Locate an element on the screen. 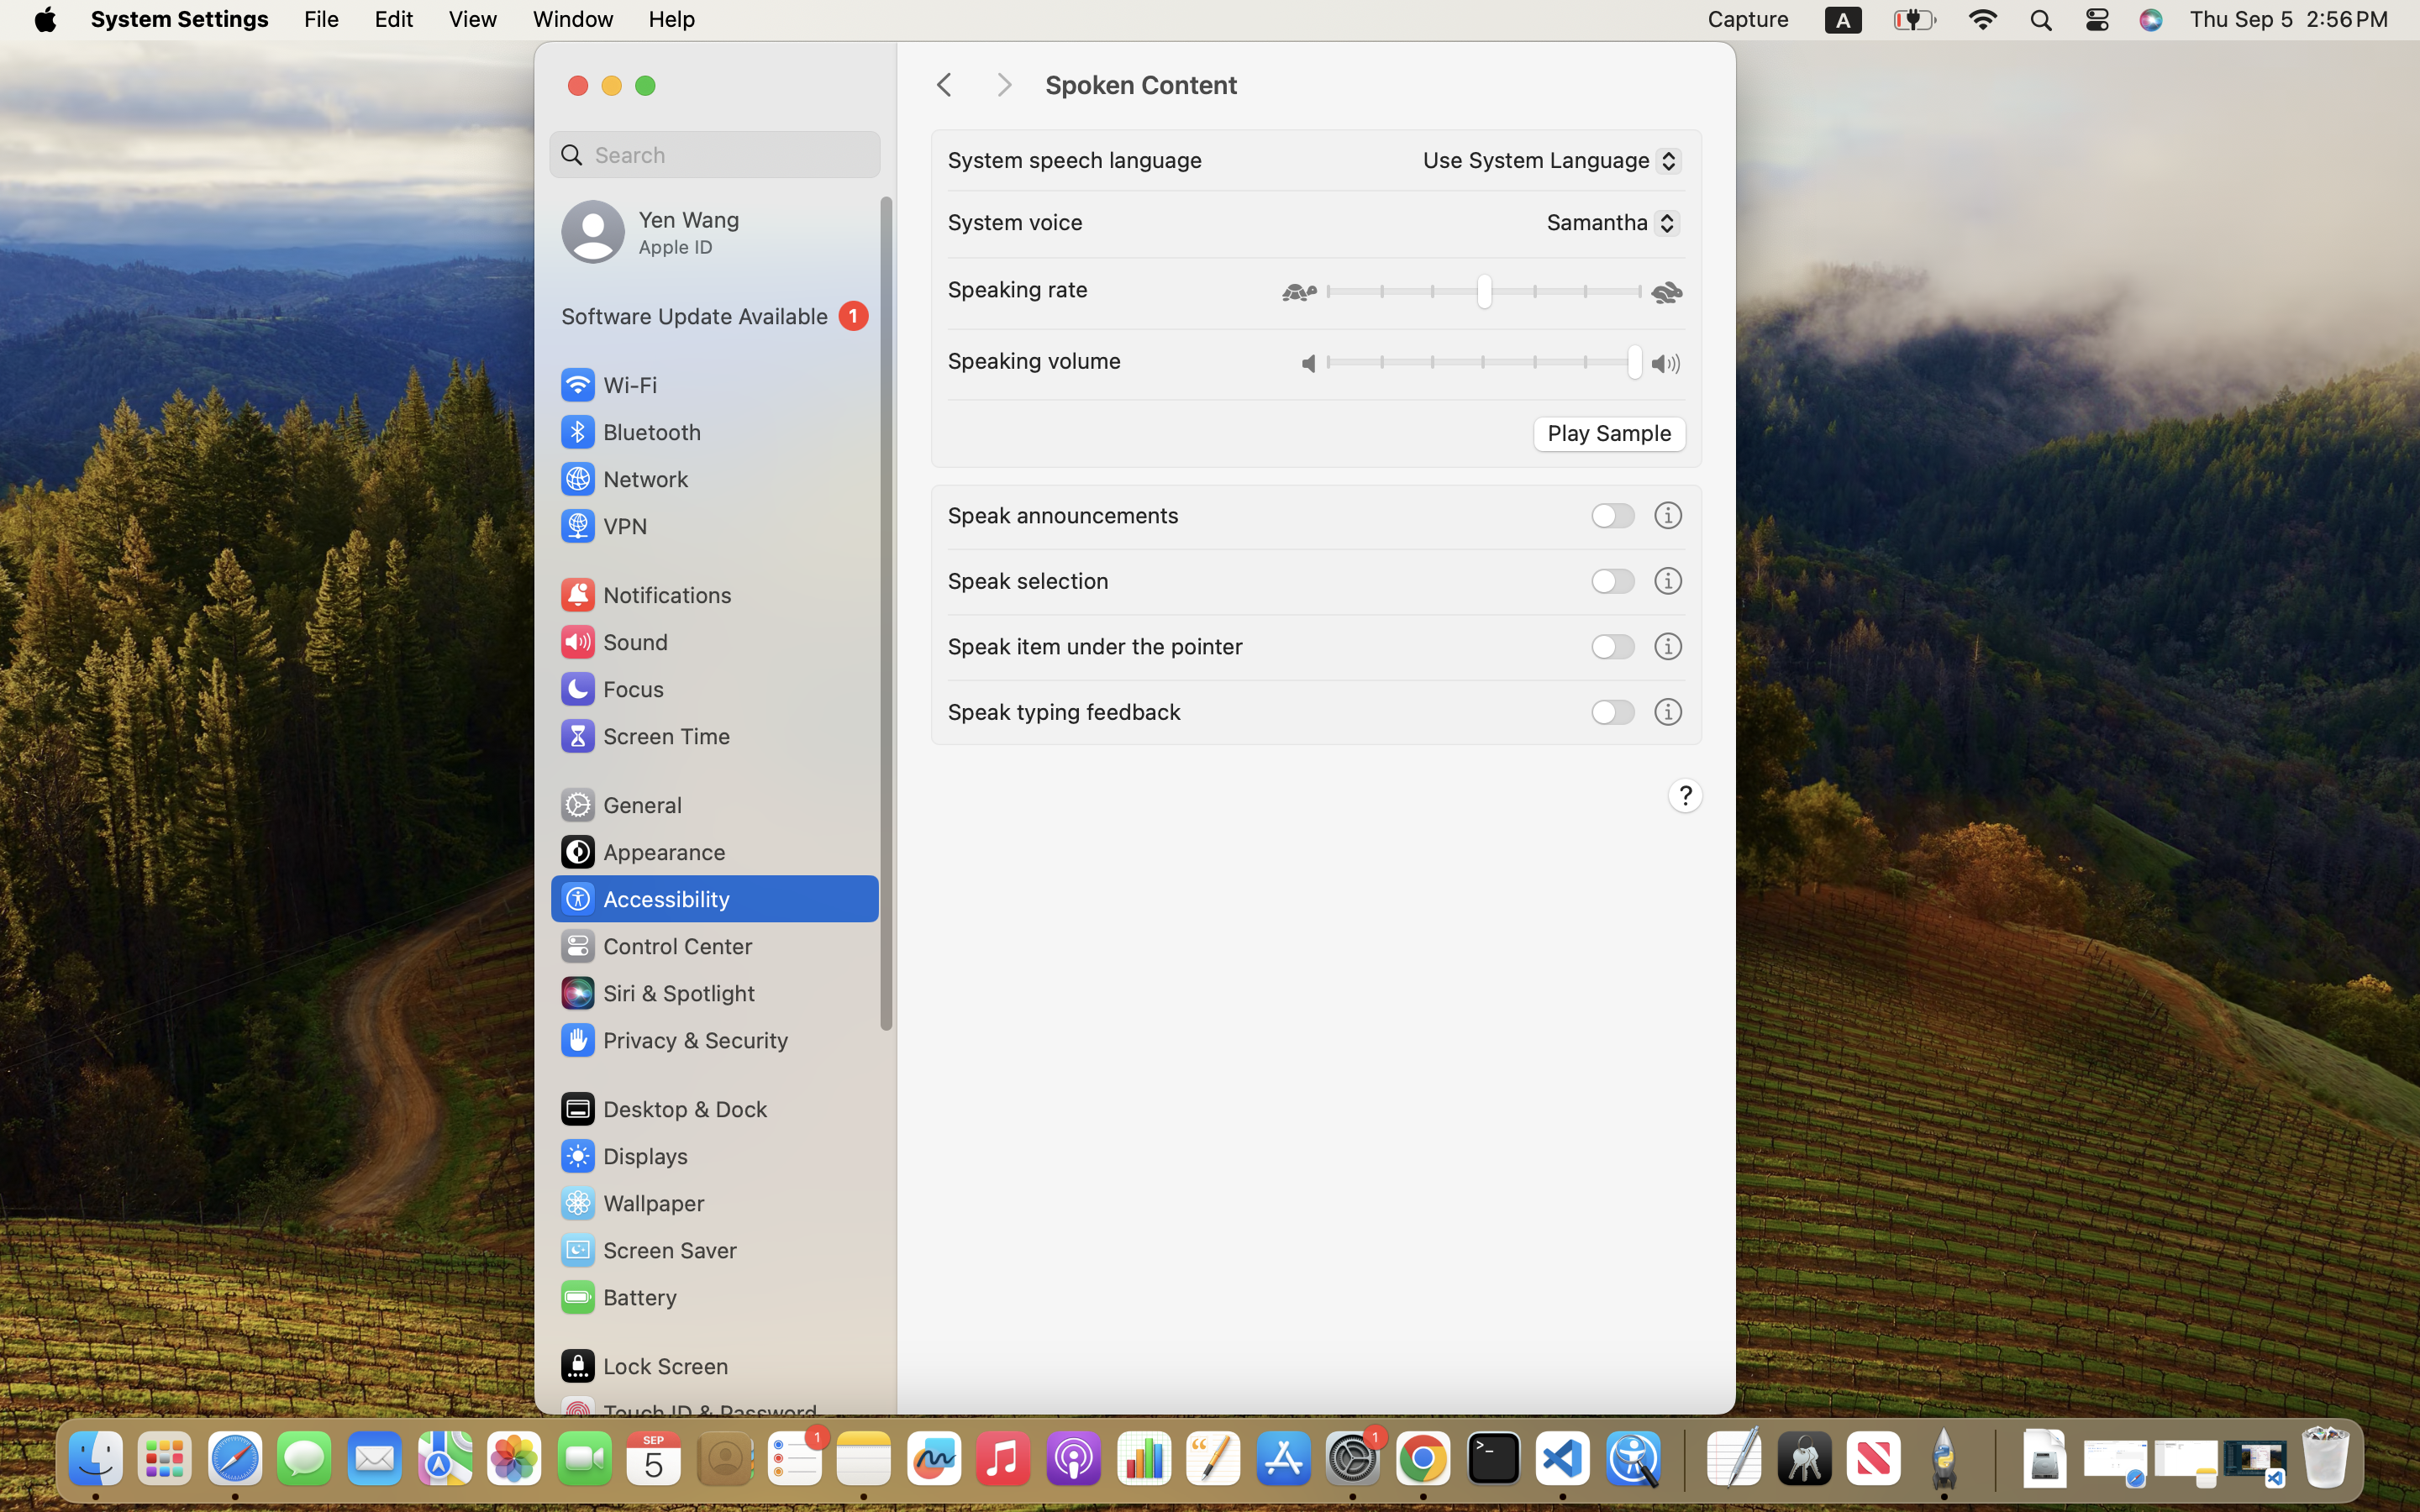  Speak item under the pointer is located at coordinates (1096, 645).